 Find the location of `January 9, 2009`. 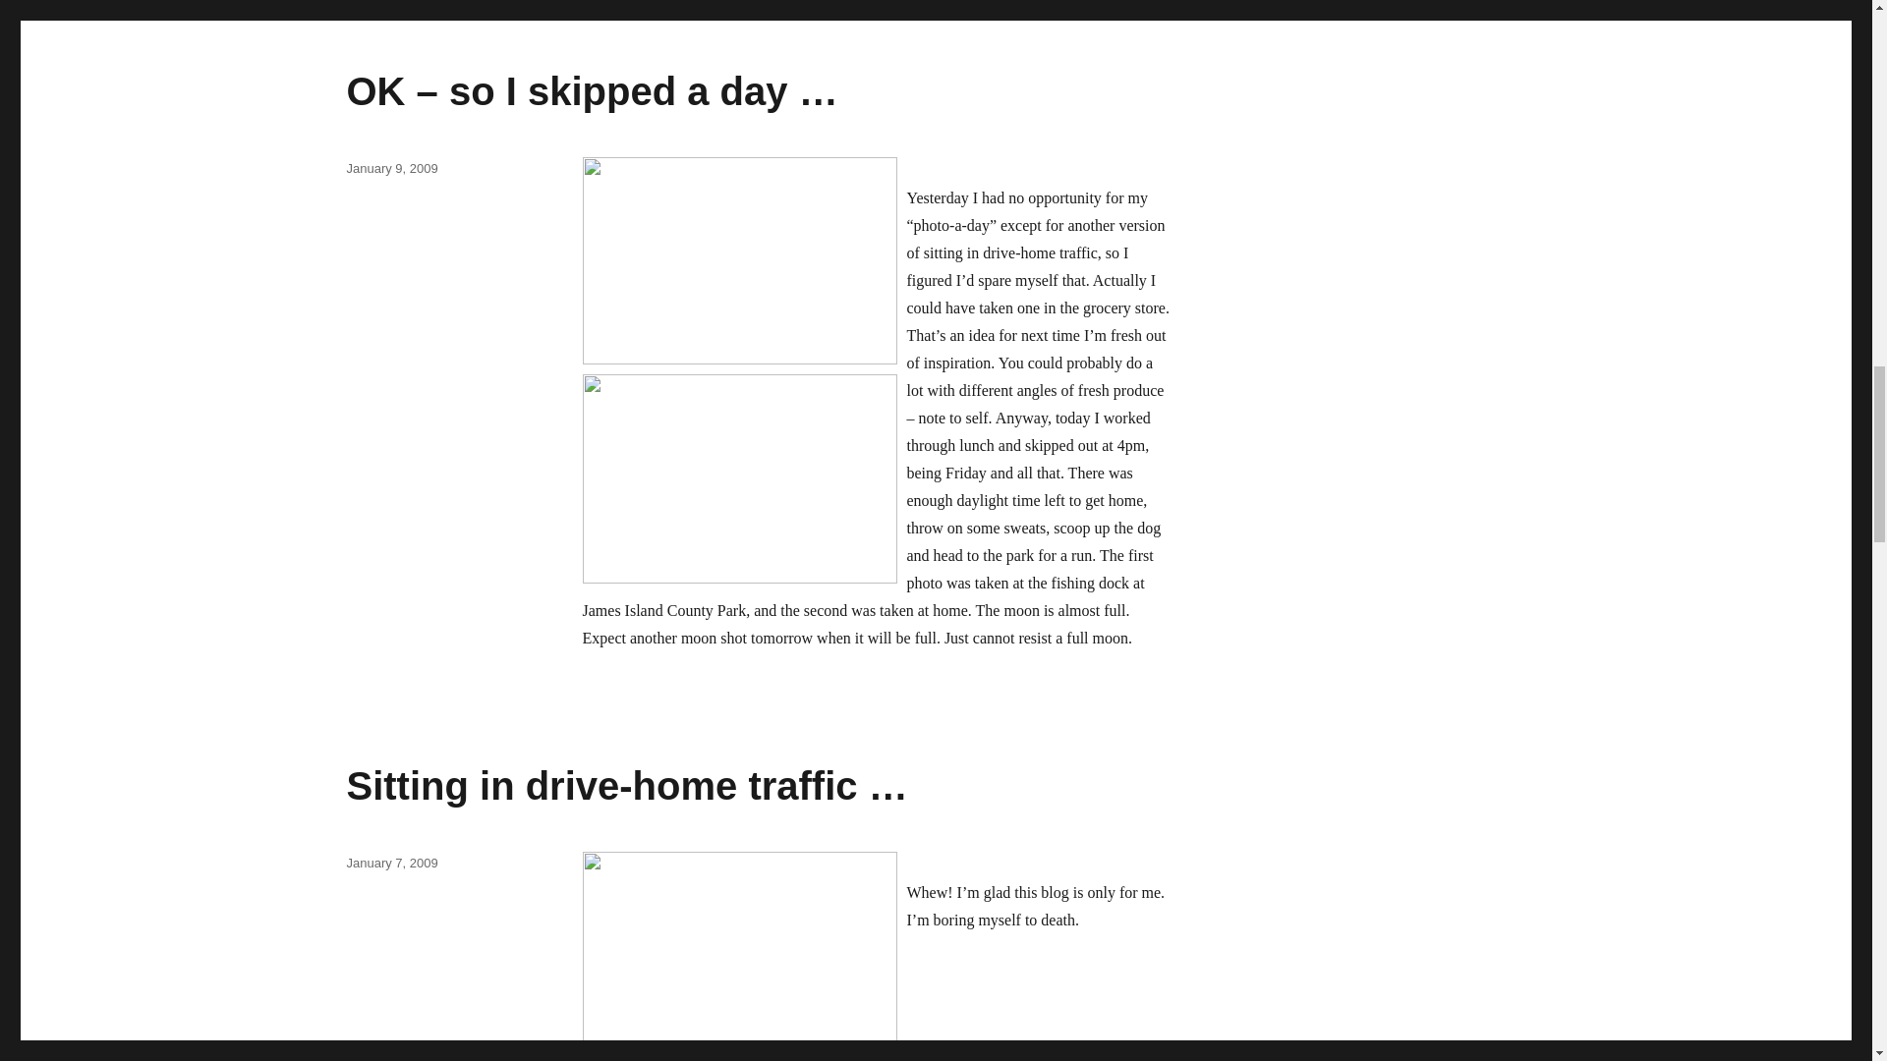

January 9, 2009 is located at coordinates (391, 169).